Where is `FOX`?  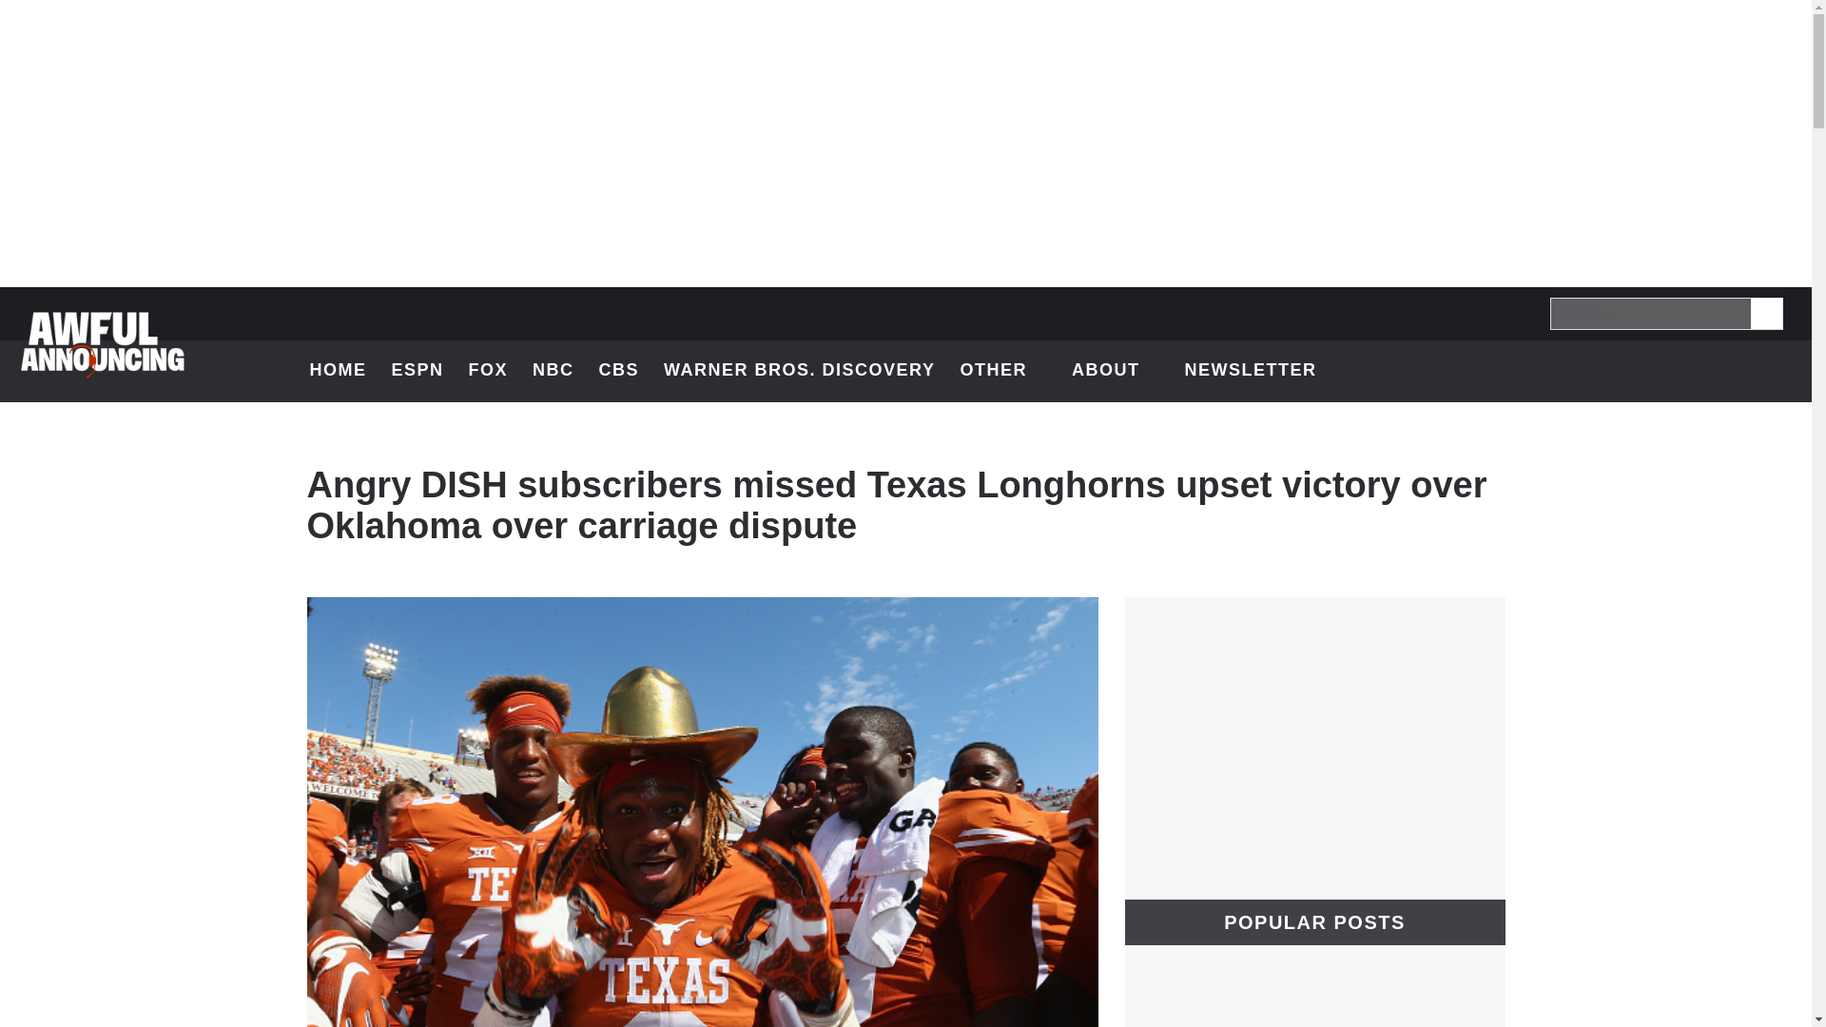
FOX is located at coordinates (489, 371).